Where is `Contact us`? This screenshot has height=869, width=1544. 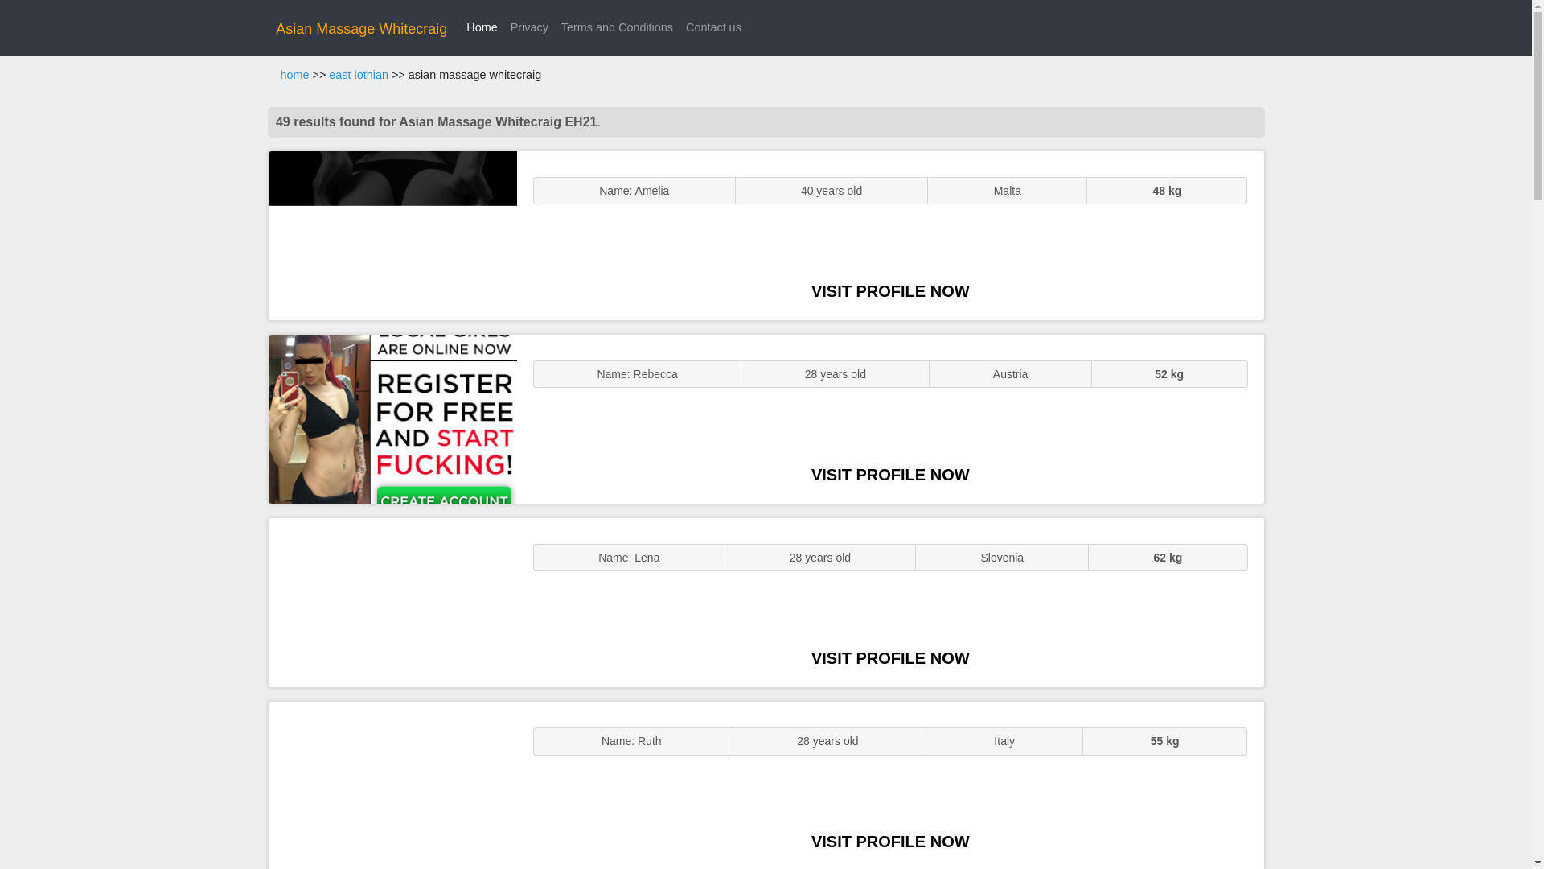
Contact us is located at coordinates (712, 27).